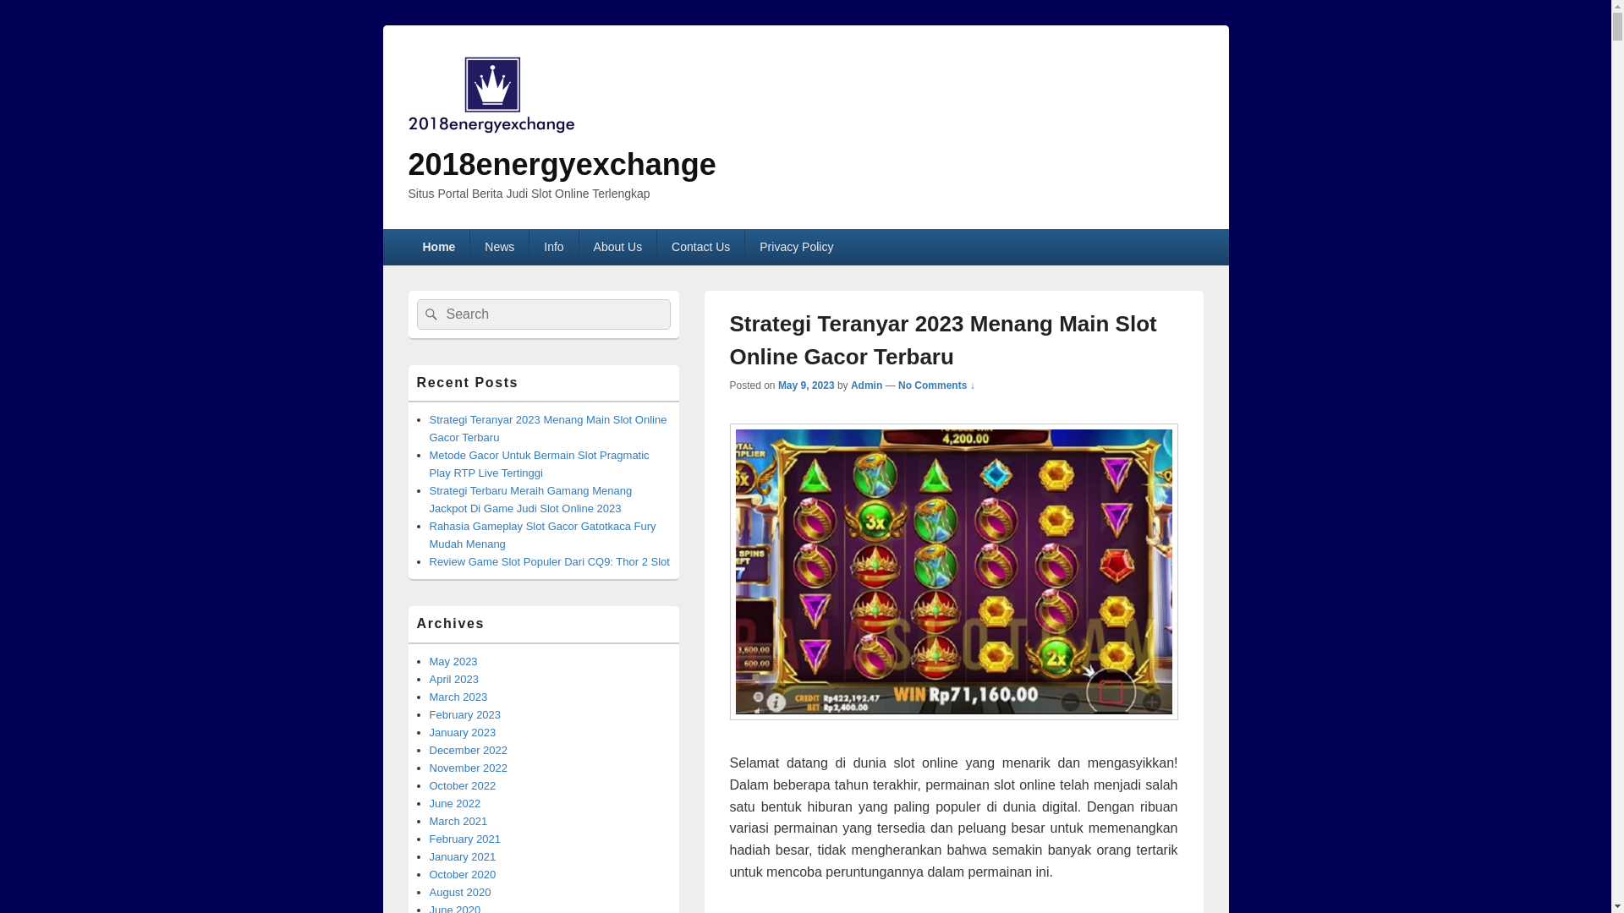 This screenshot has height=913, width=1624. Describe the element at coordinates (464, 857) in the screenshot. I see `January 2021` at that location.